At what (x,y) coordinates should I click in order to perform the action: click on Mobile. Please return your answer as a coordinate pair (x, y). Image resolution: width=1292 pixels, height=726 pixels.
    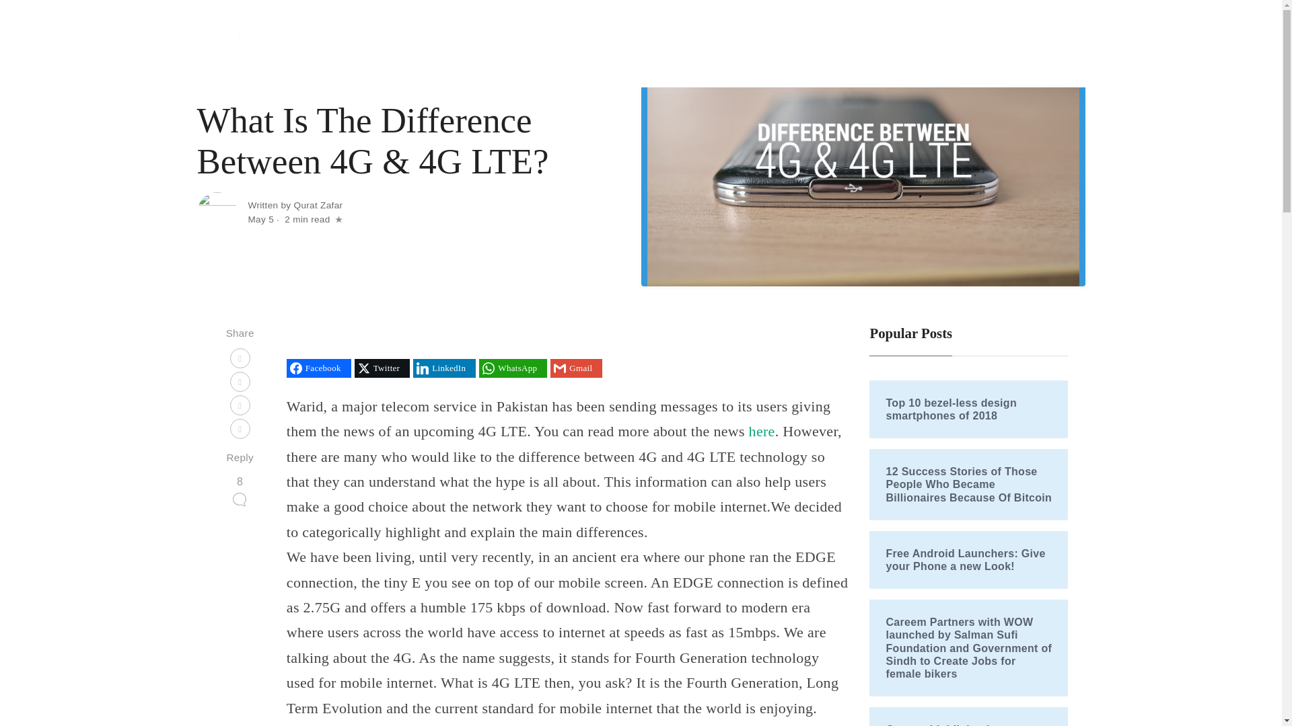
    Looking at the image, I should click on (863, 44).